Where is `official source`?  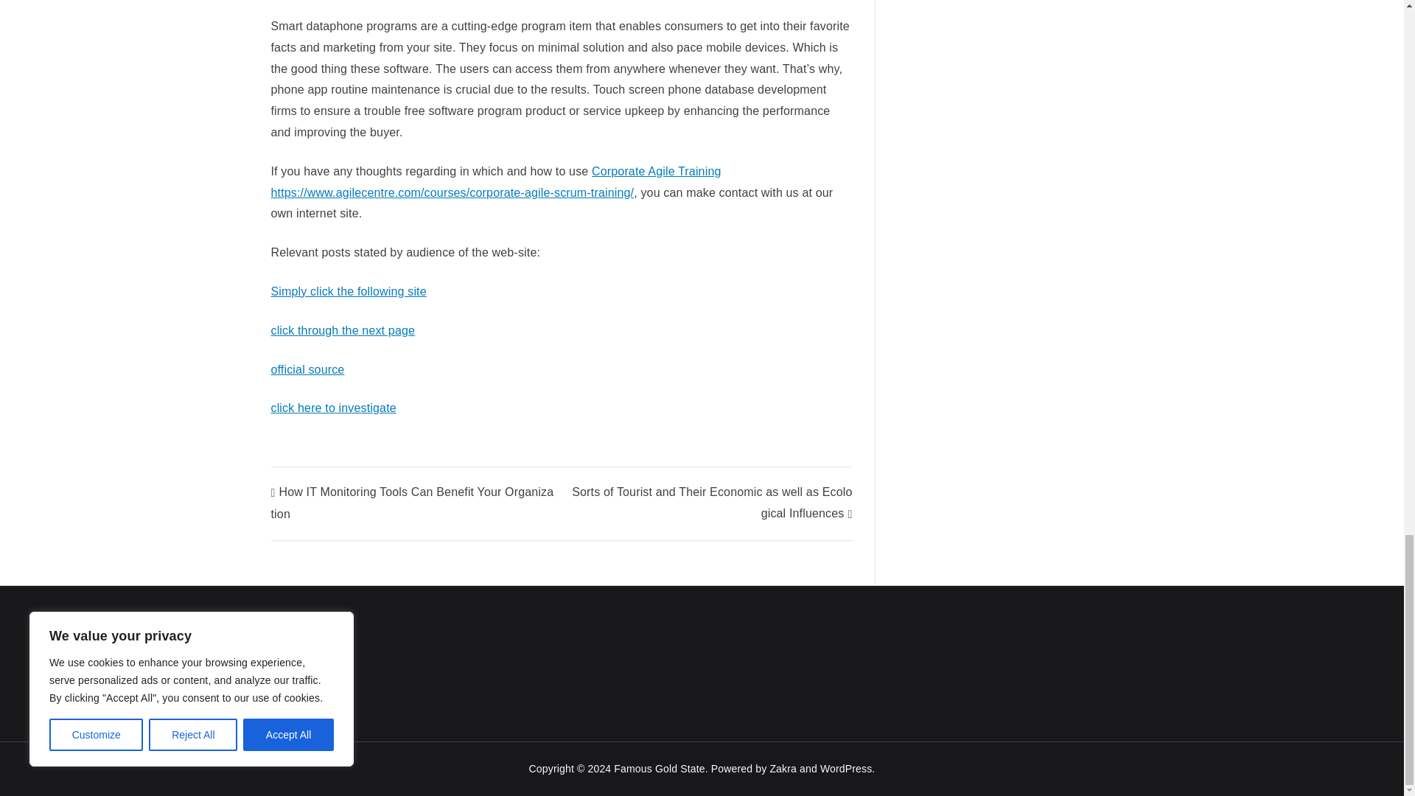 official source is located at coordinates (308, 369).